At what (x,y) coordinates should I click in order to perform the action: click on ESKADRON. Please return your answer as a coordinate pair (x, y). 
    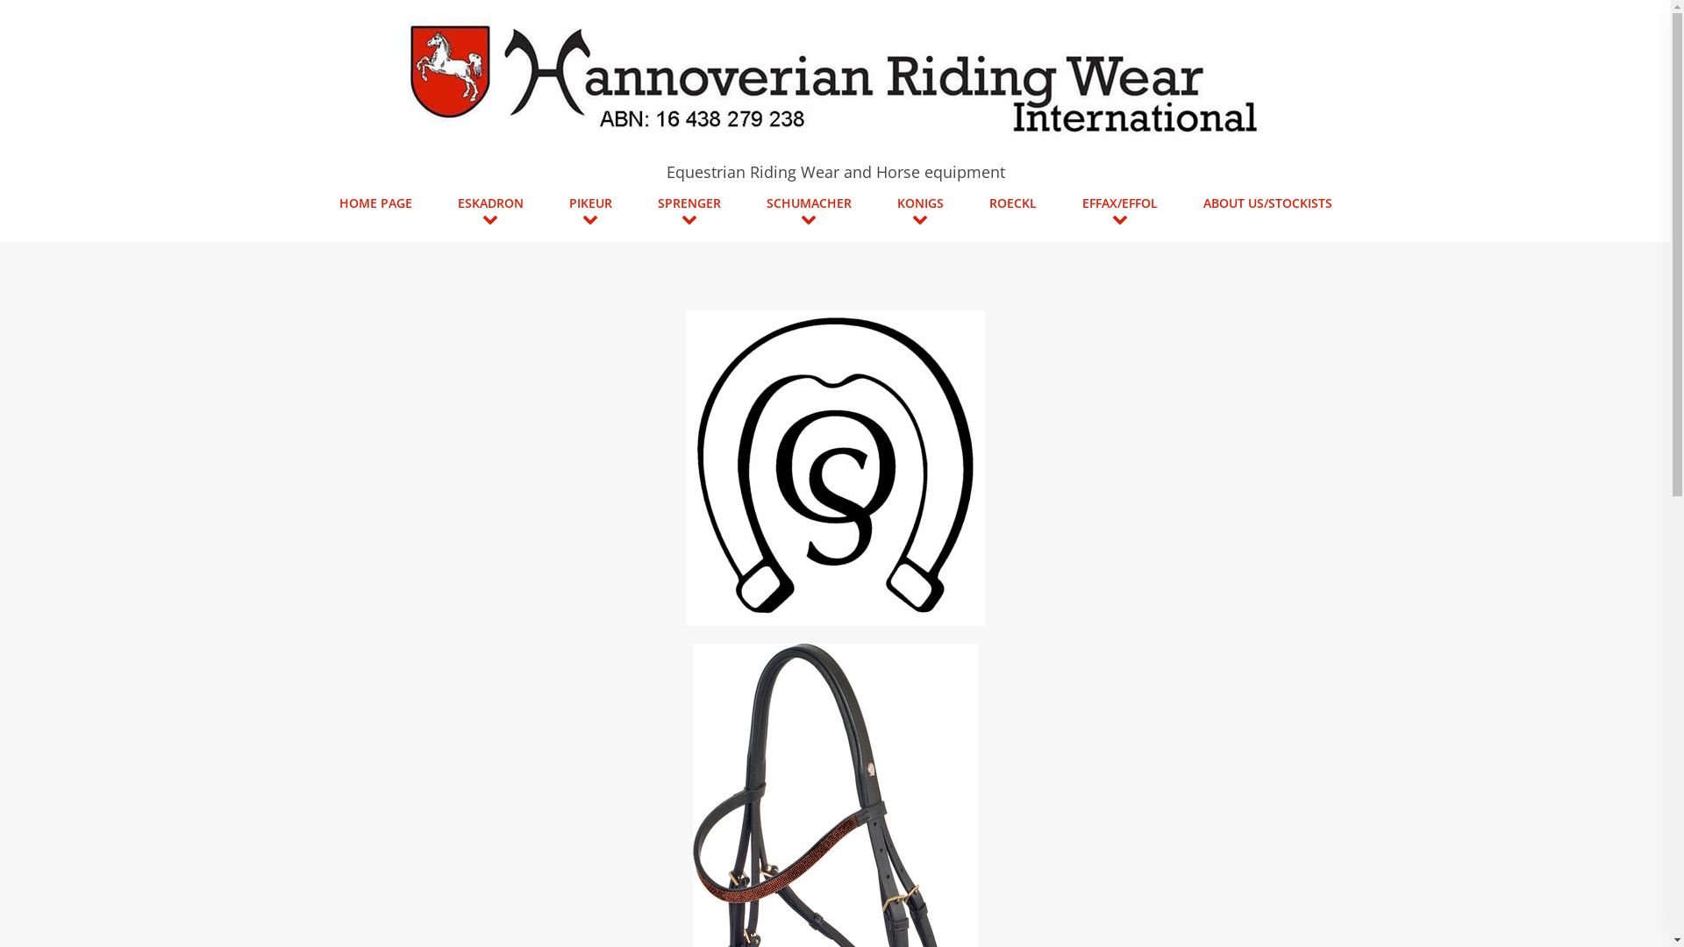
    Looking at the image, I should click on (489, 203).